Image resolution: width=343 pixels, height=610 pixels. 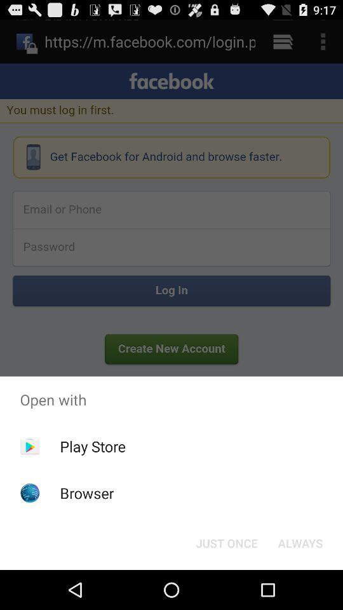 I want to click on jump until the browser, so click(x=86, y=493).